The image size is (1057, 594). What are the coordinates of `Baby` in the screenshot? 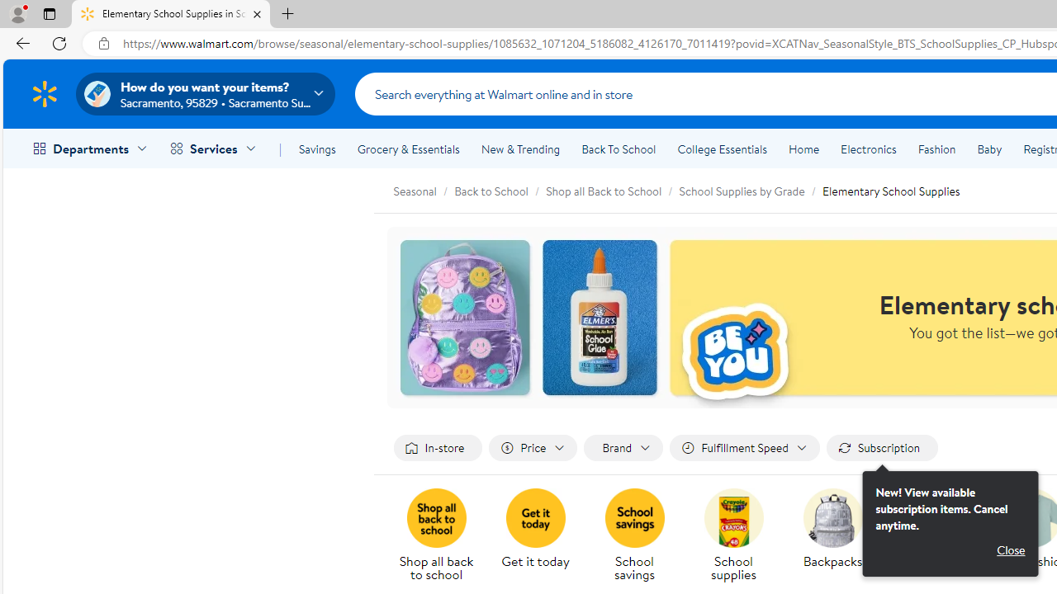 It's located at (989, 148).